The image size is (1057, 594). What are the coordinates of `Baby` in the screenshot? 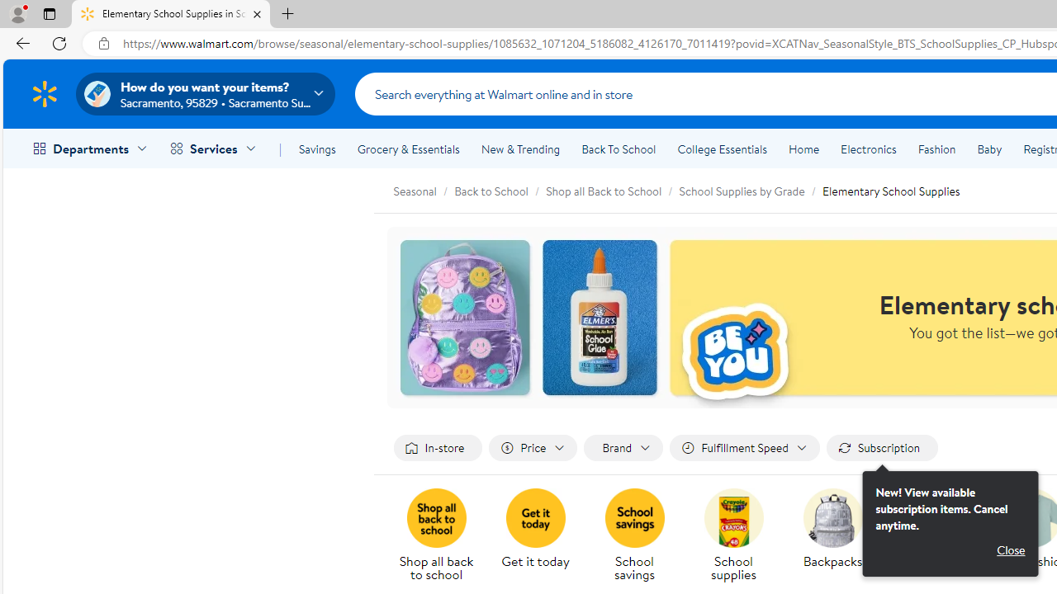 It's located at (989, 148).